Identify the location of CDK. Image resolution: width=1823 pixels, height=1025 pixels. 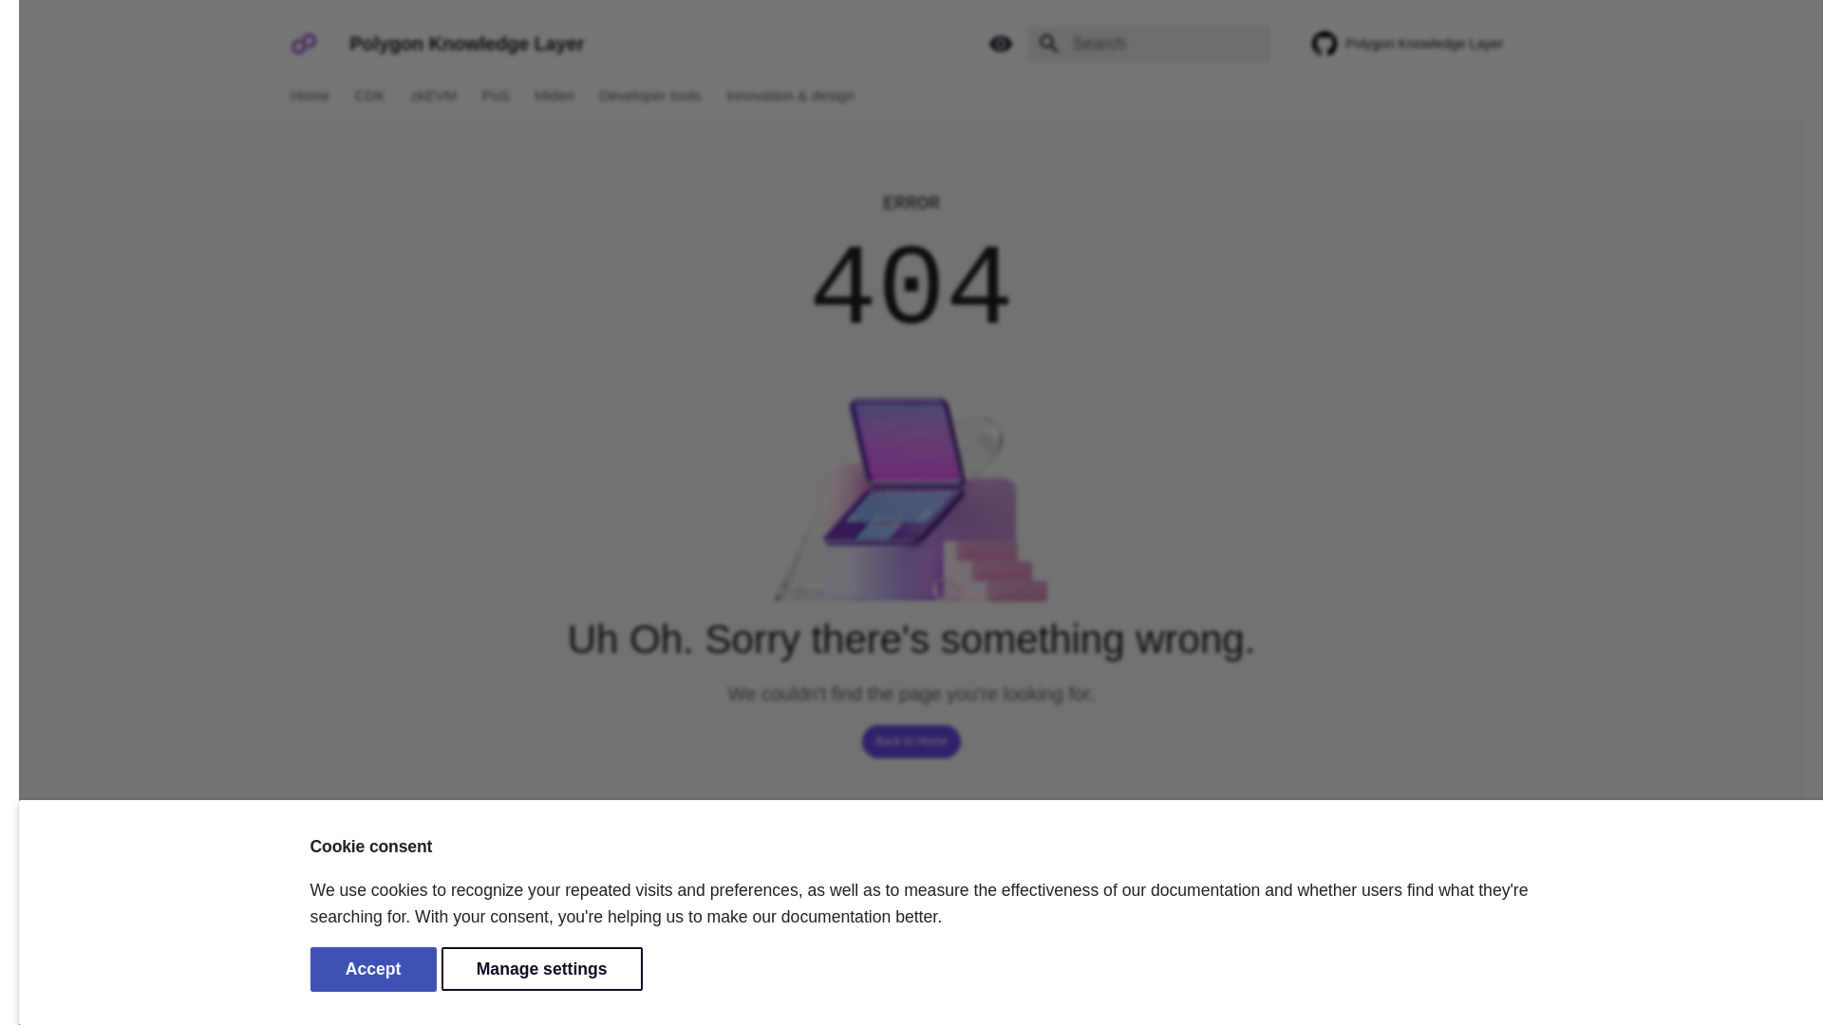
(370, 95).